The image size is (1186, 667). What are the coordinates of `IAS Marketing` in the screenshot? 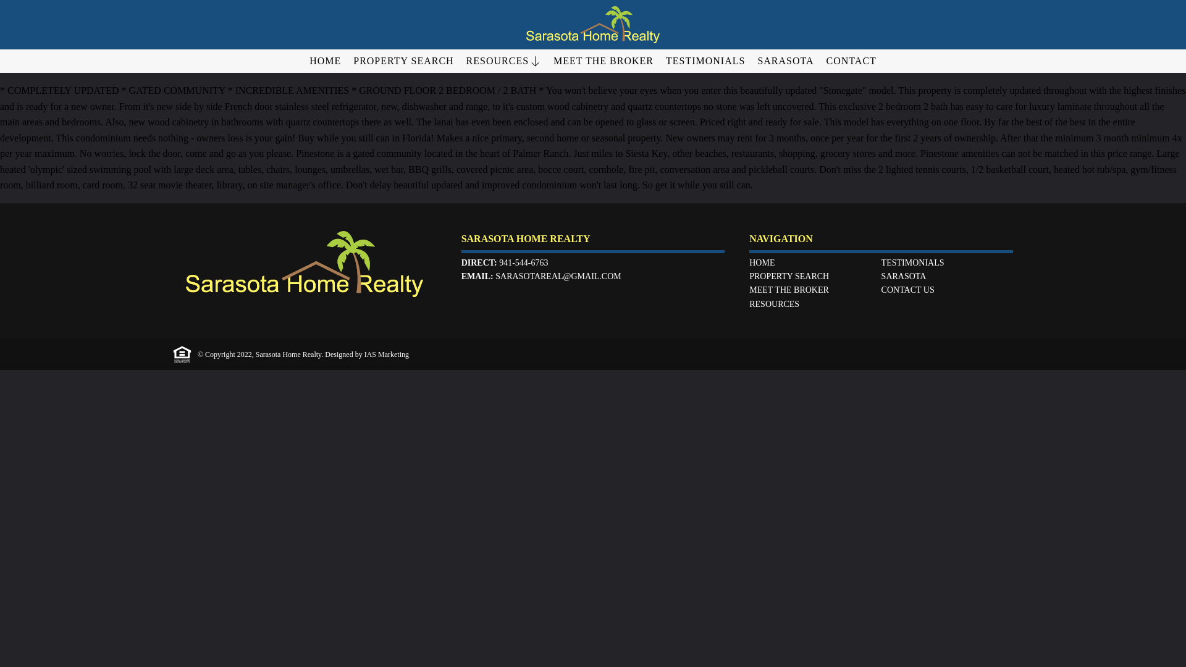 It's located at (387, 354).